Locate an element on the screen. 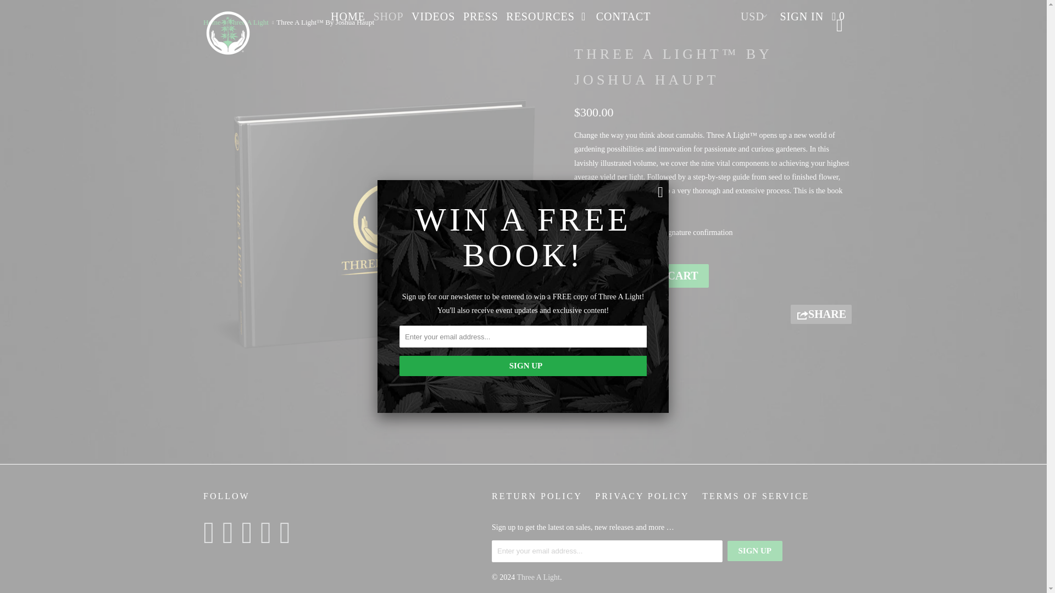 The width and height of the screenshot is (1055, 593). CONTACT is located at coordinates (623, 16).